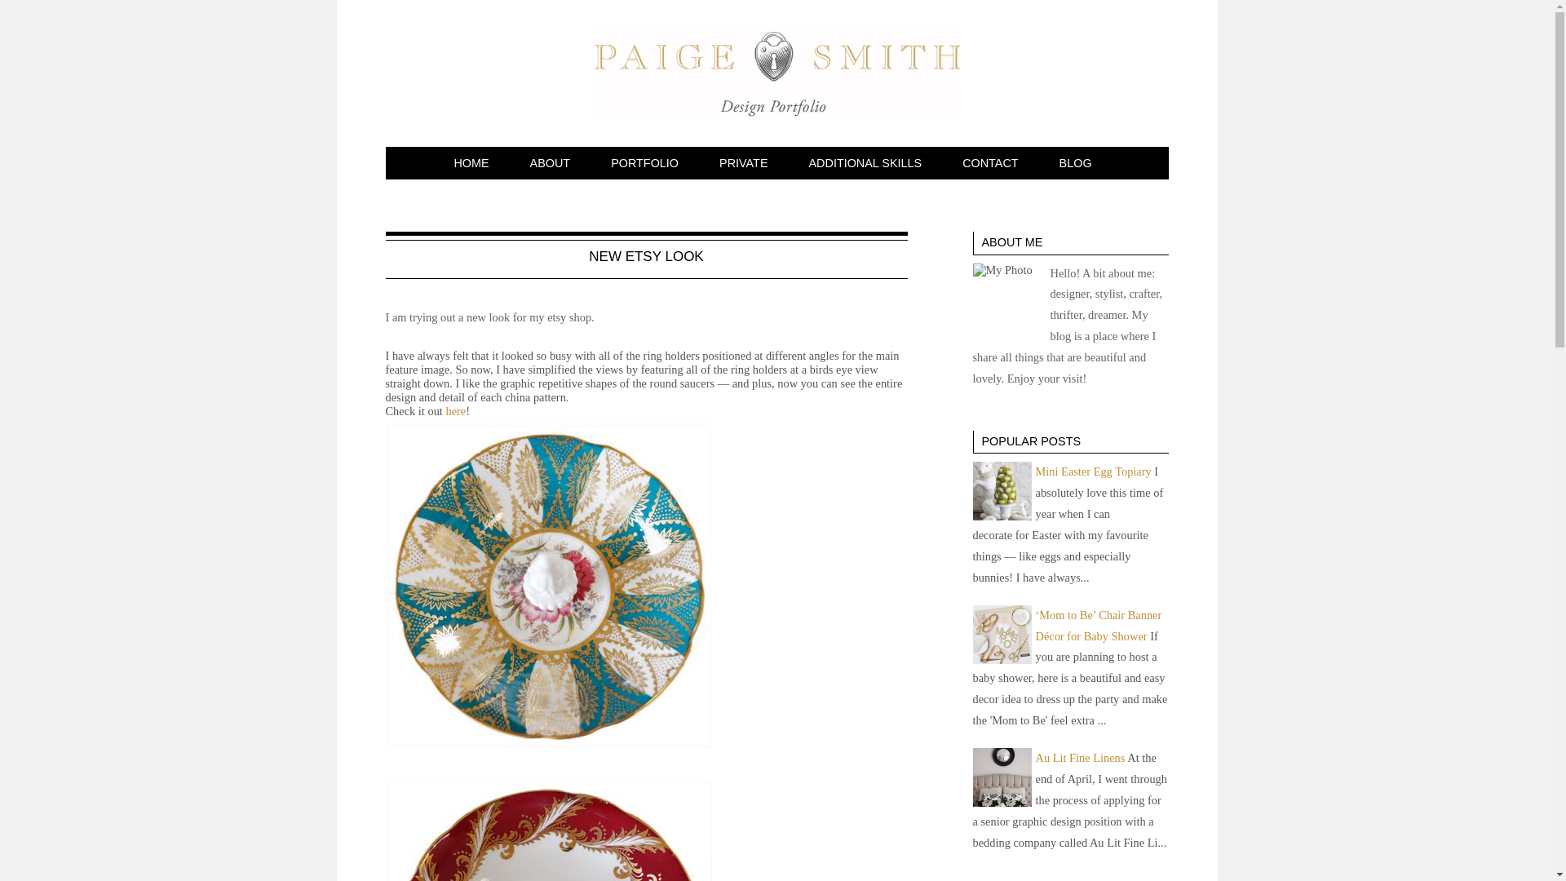 The height and width of the screenshot is (881, 1566). Describe the element at coordinates (475, 162) in the screenshot. I see `HOME` at that location.